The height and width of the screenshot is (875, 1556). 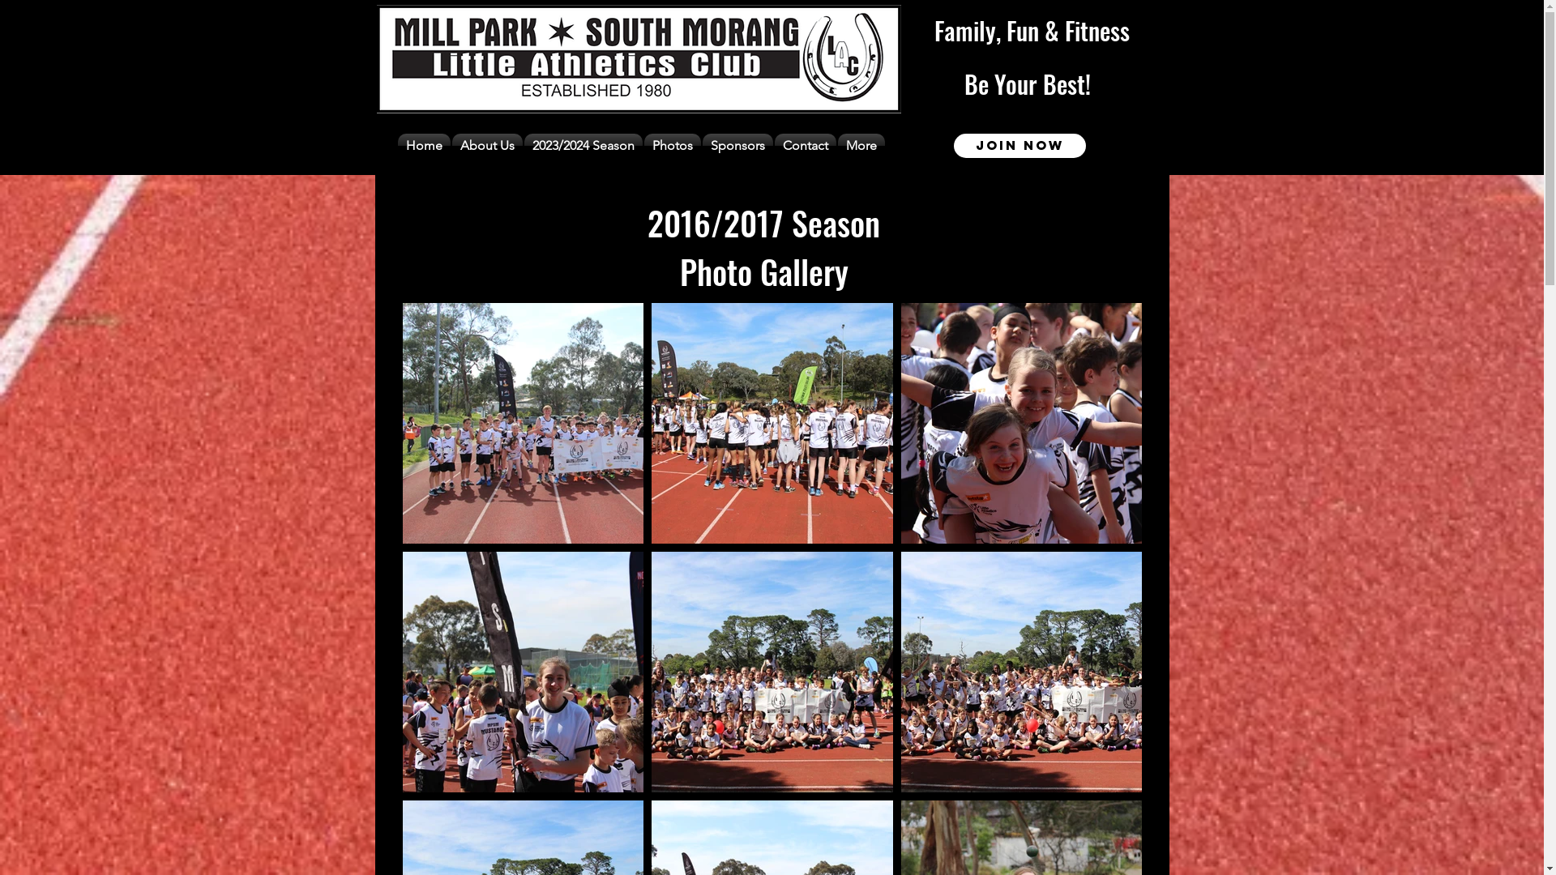 I want to click on Contact, so click(x=805, y=146).